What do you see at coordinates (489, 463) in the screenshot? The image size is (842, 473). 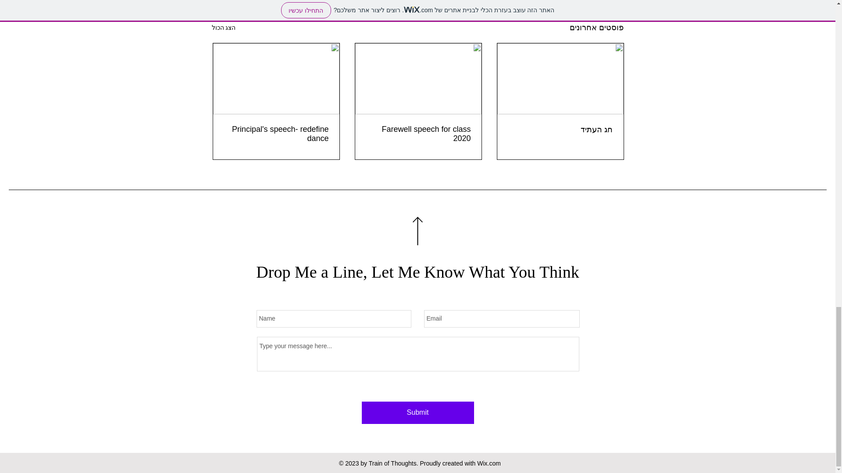 I see `Wix.com` at bounding box center [489, 463].